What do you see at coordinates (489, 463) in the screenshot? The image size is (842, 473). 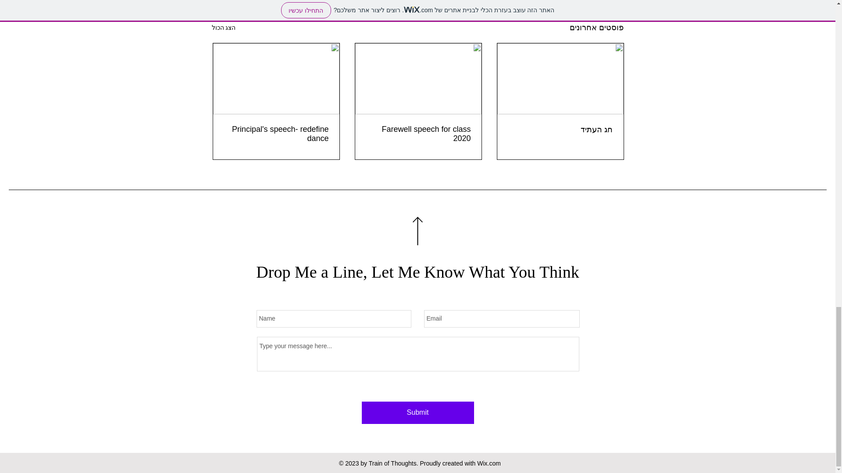 I see `Wix.com` at bounding box center [489, 463].